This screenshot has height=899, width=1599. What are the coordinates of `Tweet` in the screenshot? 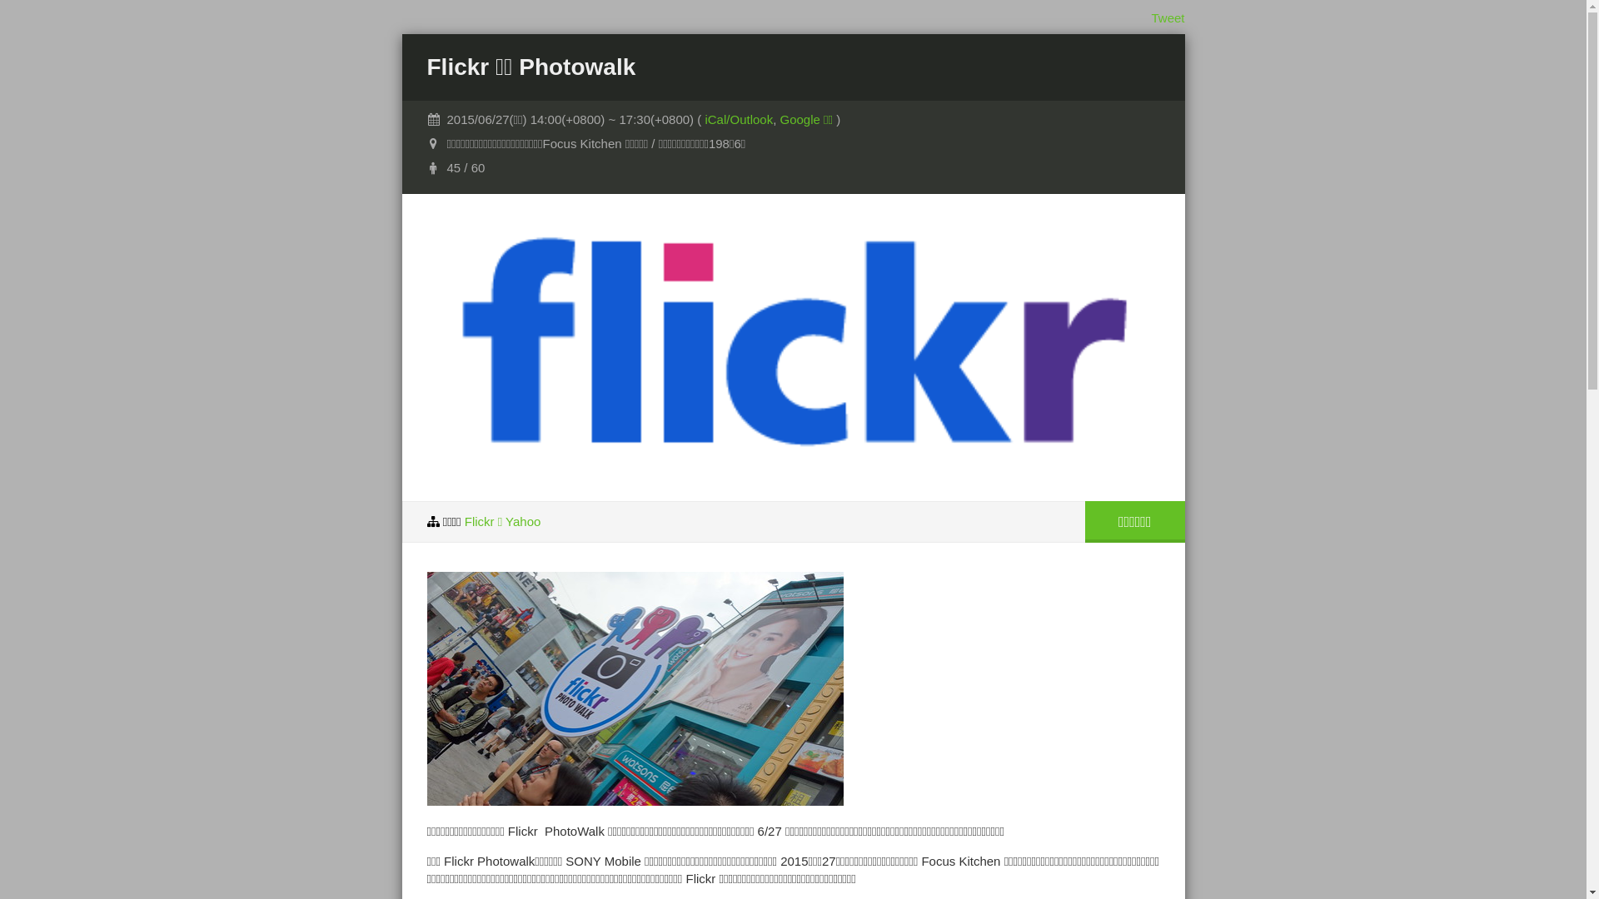 It's located at (1168, 18).